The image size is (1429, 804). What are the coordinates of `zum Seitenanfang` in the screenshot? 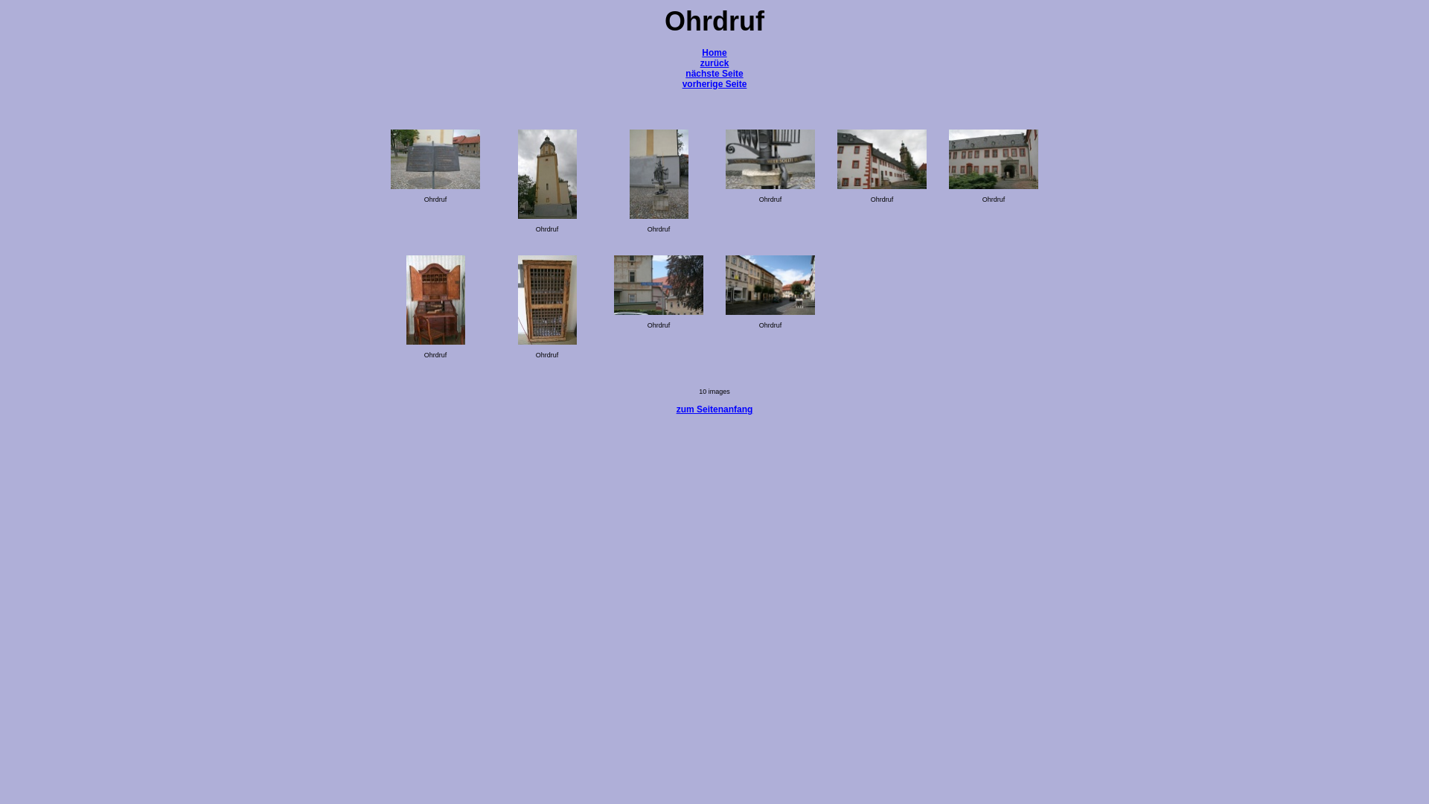 It's located at (714, 409).